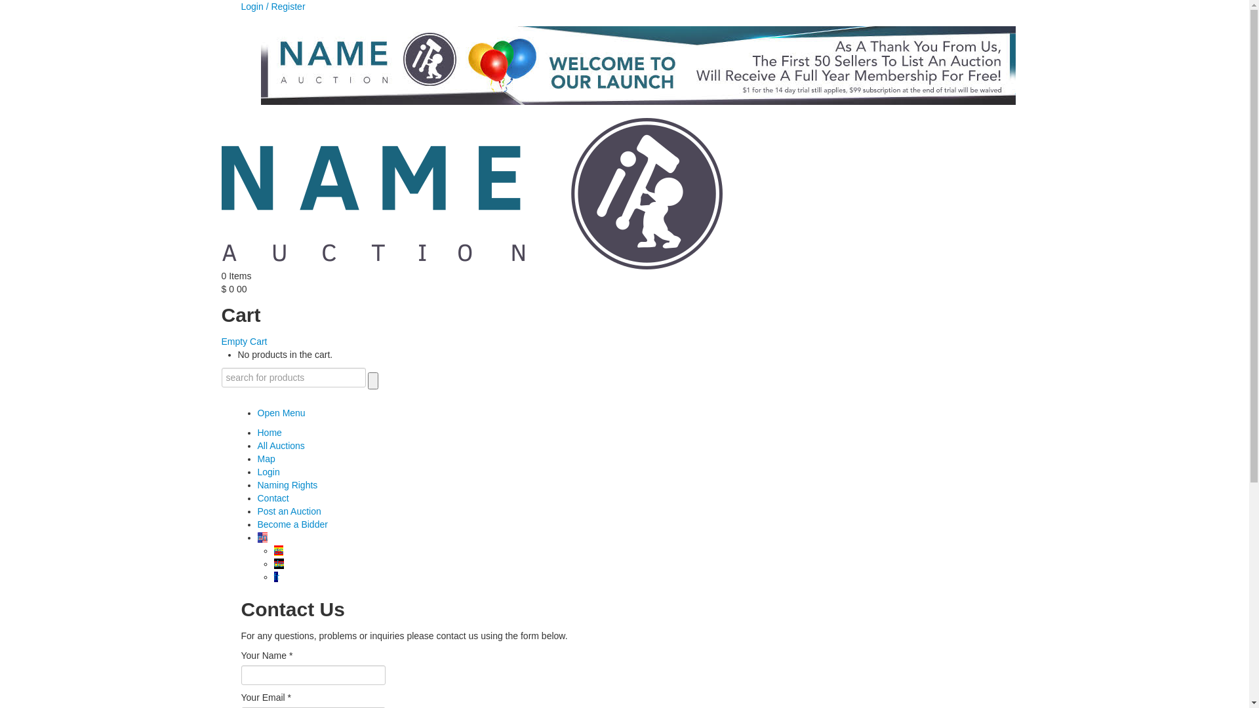  What do you see at coordinates (277, 577) in the screenshot?
I see `fr` at bounding box center [277, 577].